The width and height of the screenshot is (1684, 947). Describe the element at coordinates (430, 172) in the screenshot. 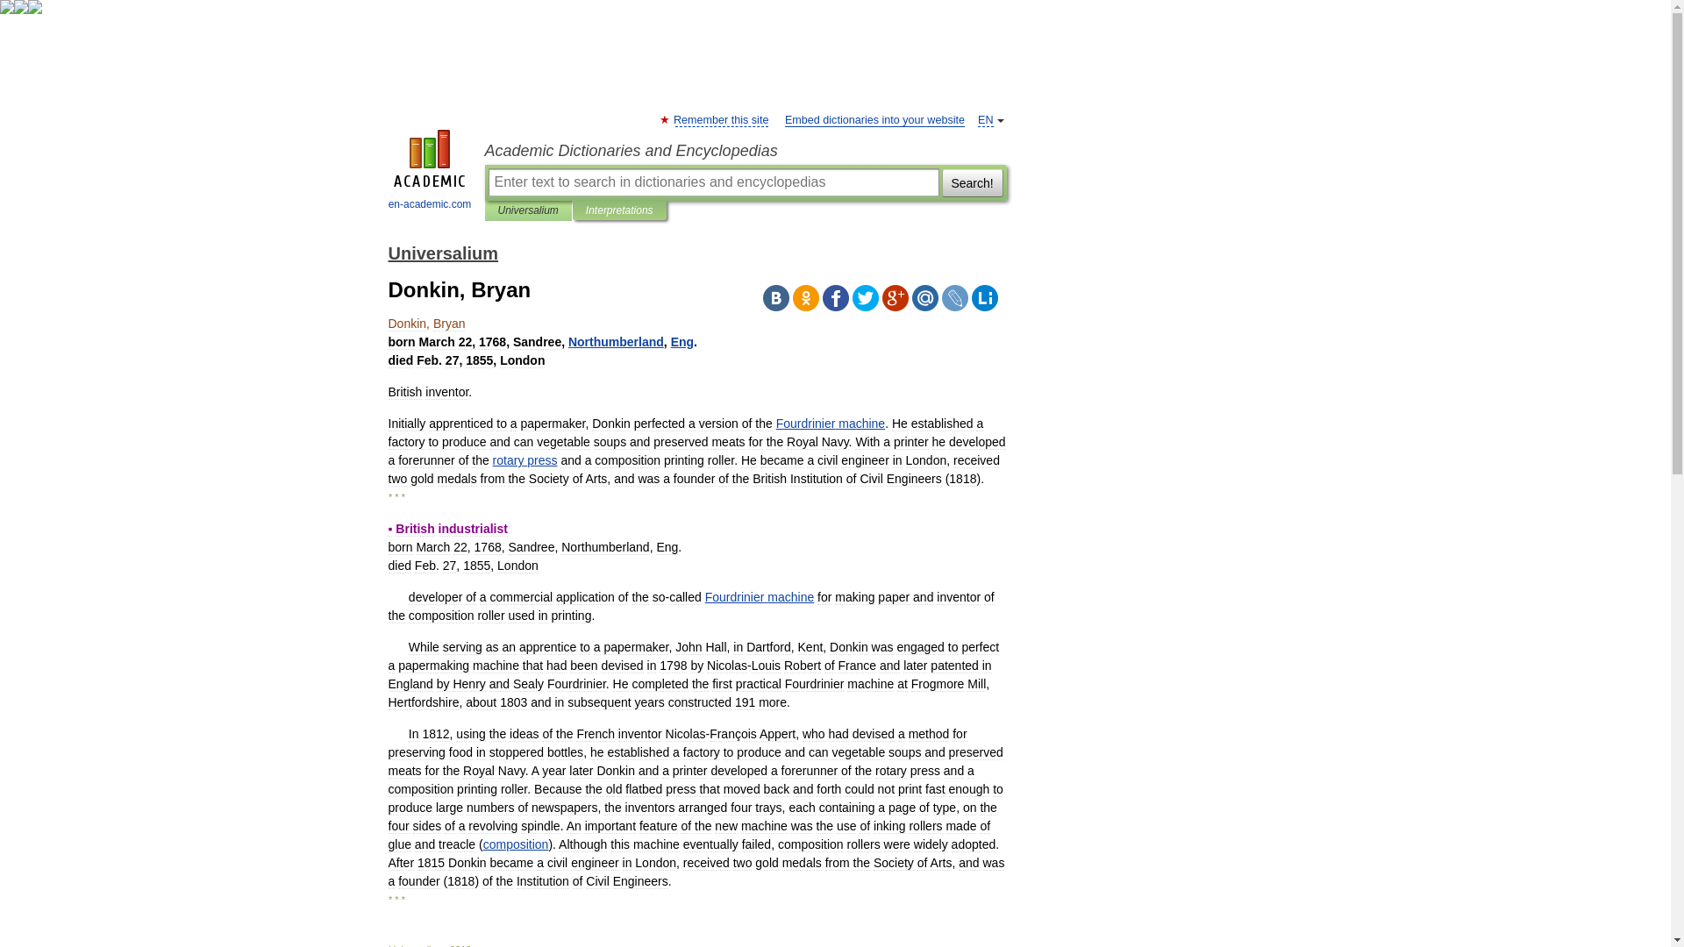

I see `en-academic.com` at that location.